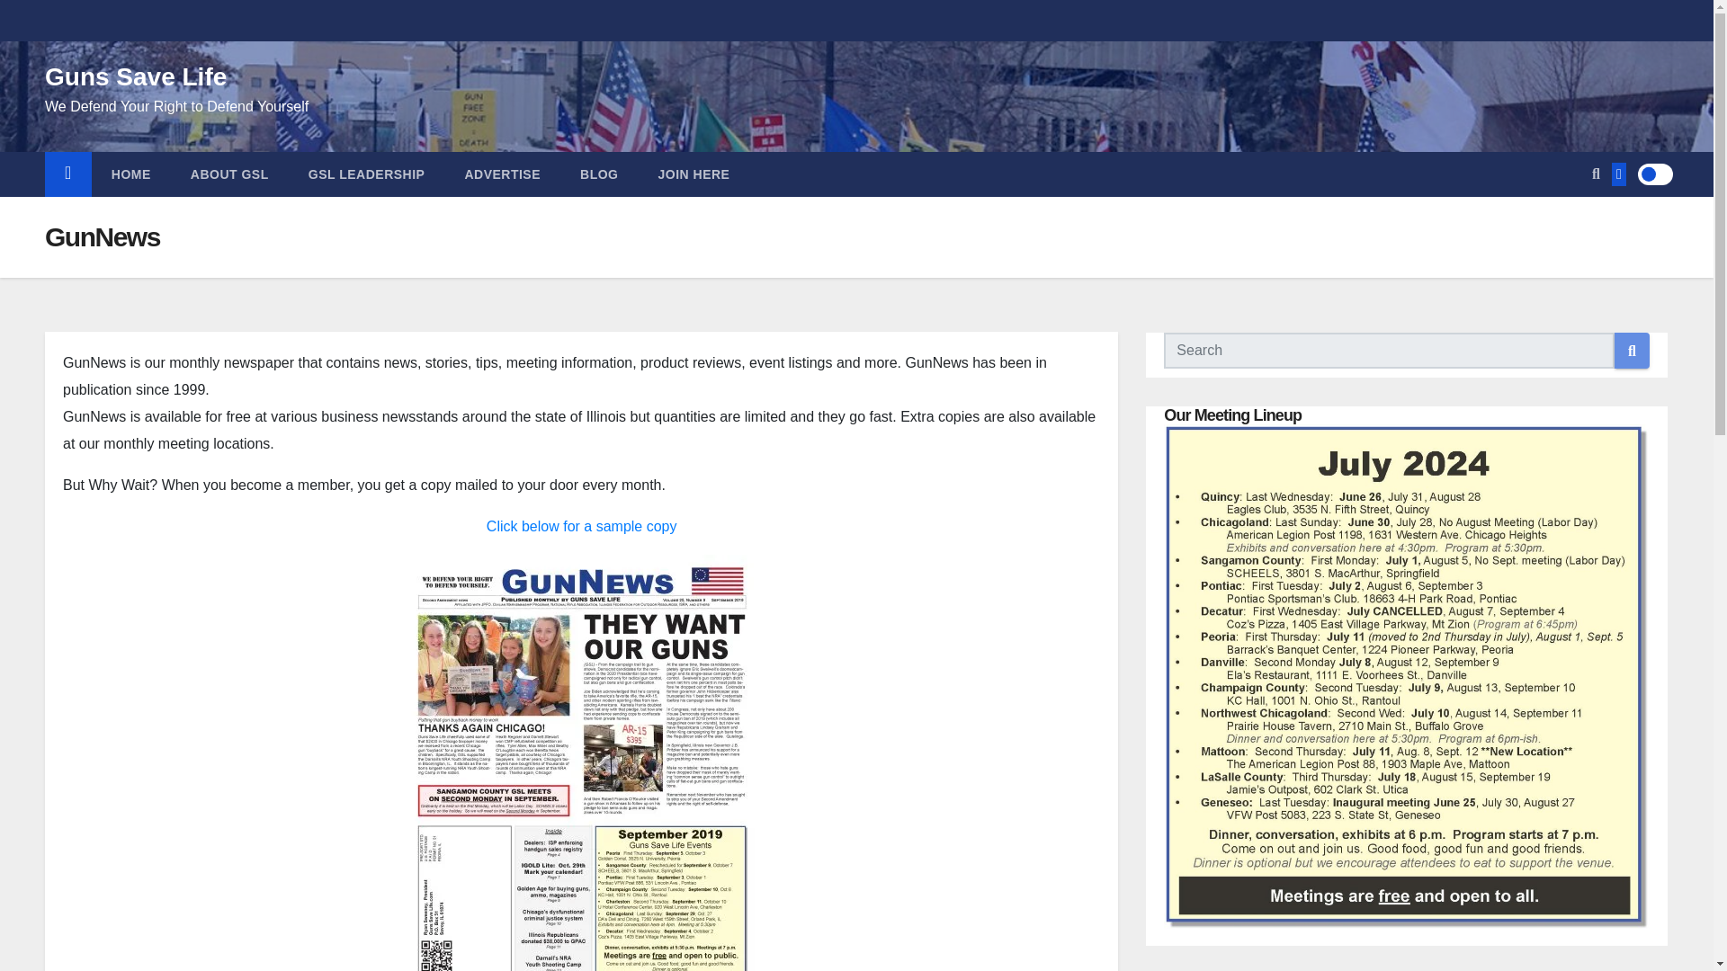 The height and width of the screenshot is (971, 1727). Describe the element at coordinates (694, 174) in the screenshot. I see `JOIN HERE` at that location.